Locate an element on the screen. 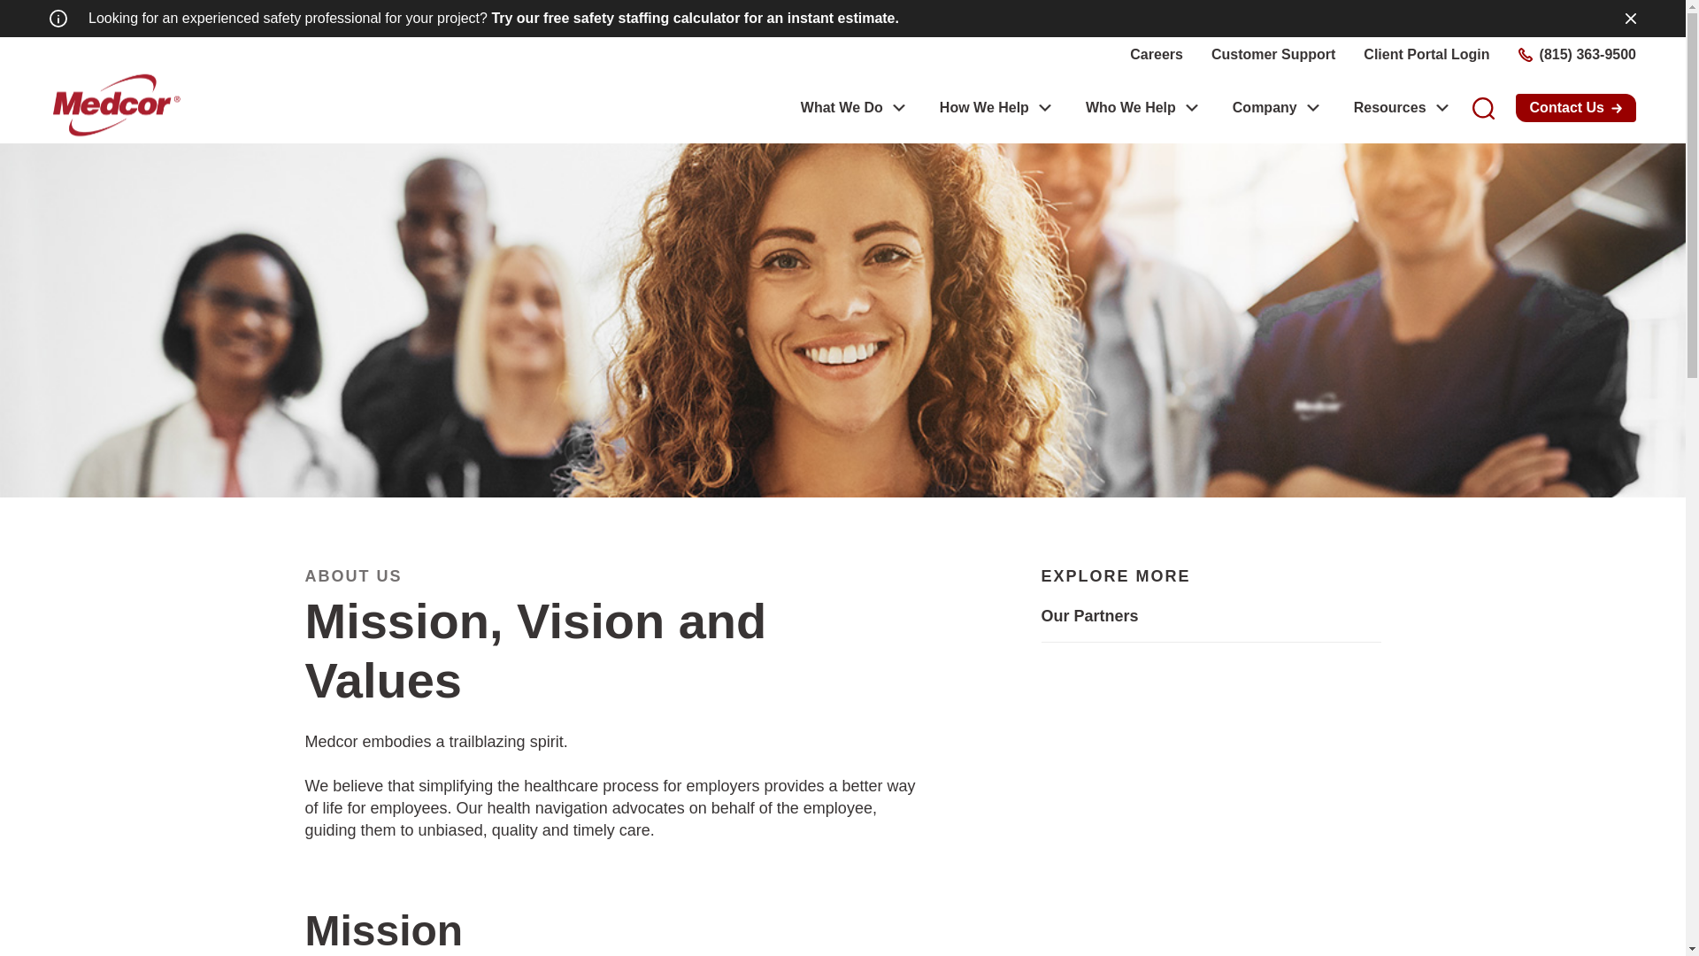 The image size is (1699, 956). What We Do is located at coordinates (842, 108).